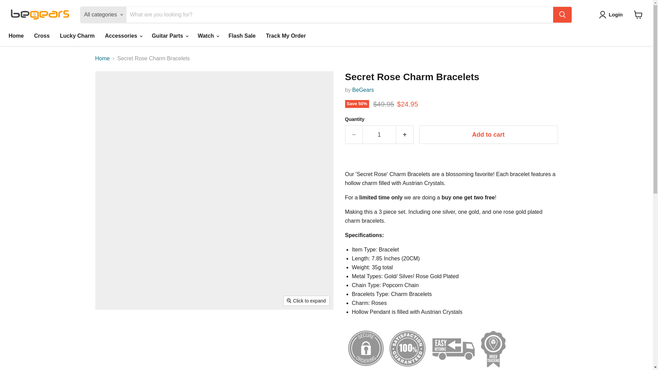  Describe the element at coordinates (16, 36) in the screenshot. I see `Home` at that location.